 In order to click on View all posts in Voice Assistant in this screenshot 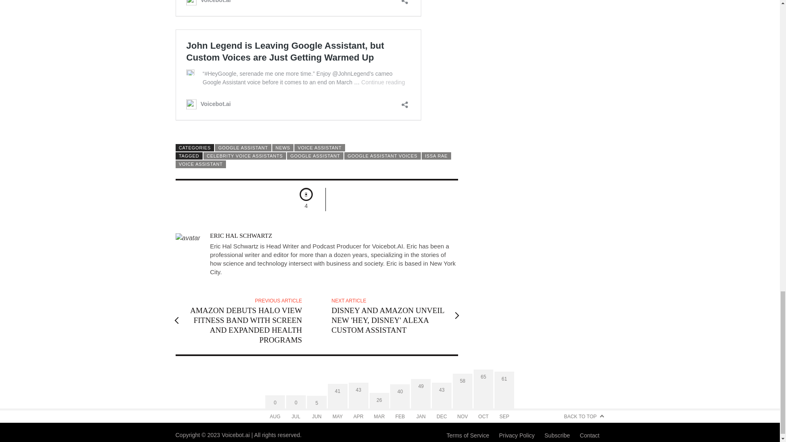, I will do `click(319, 148)`.